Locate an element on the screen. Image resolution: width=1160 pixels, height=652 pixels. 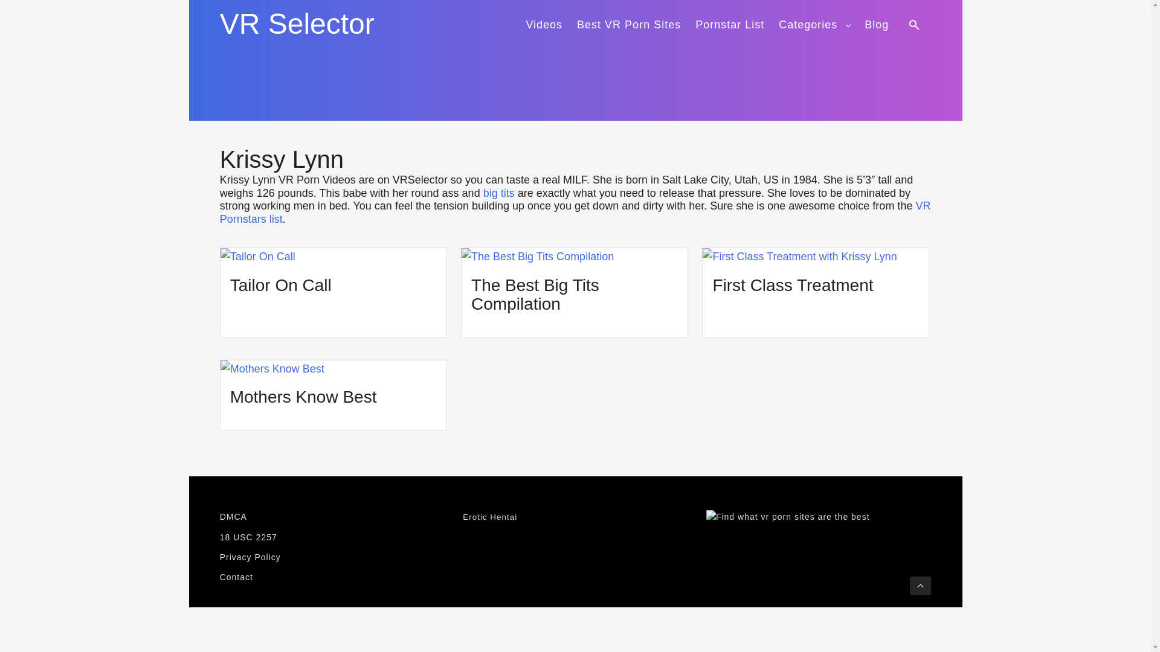
big tits is located at coordinates (499, 193).